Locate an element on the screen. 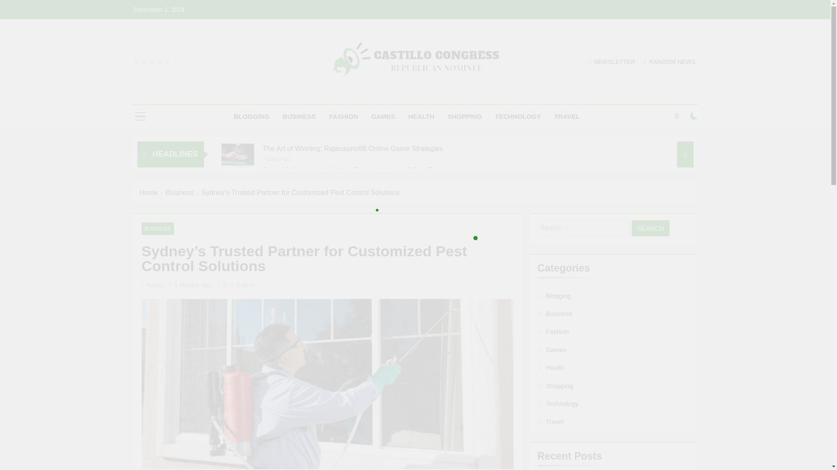 This screenshot has height=470, width=837. TECHNOLOGY is located at coordinates (517, 116).